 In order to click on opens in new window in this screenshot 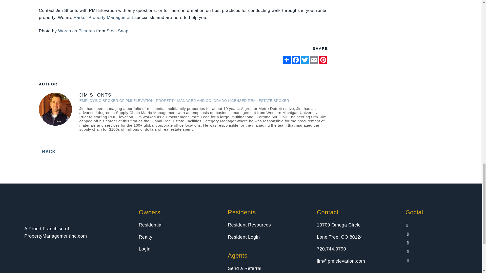, I will do `click(287, 60)`.